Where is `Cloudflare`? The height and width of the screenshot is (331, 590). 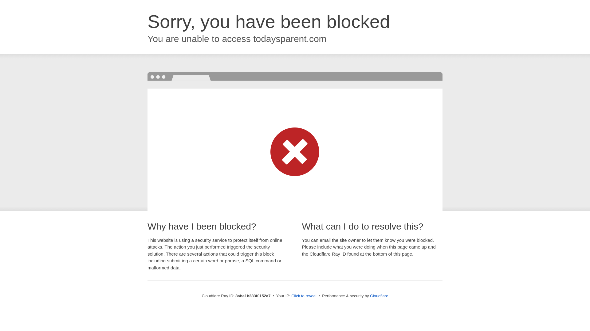 Cloudflare is located at coordinates (379, 296).